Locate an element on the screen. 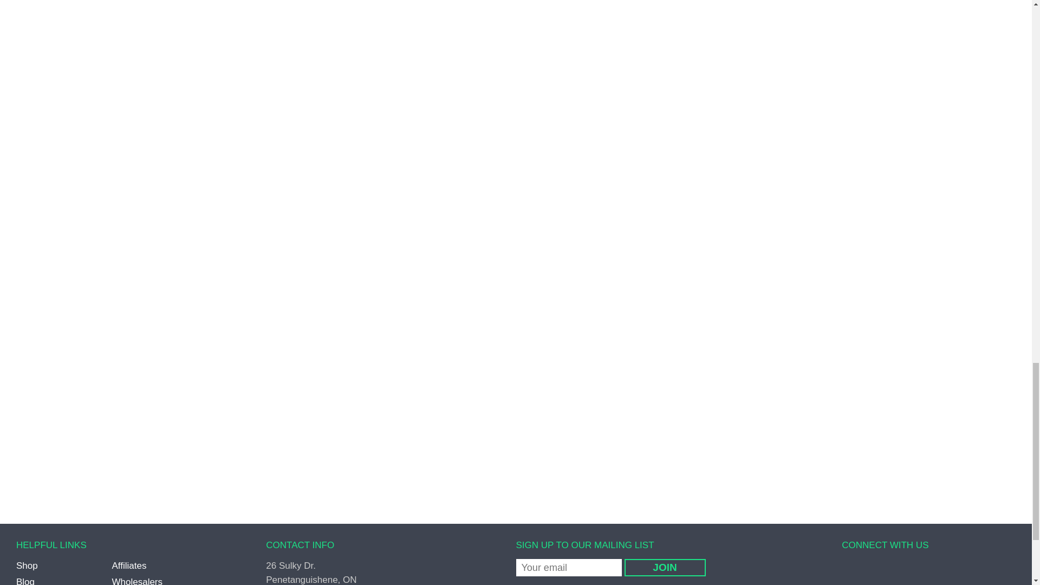  RIPT Skin Systems on Youtube is located at coordinates (923, 573).